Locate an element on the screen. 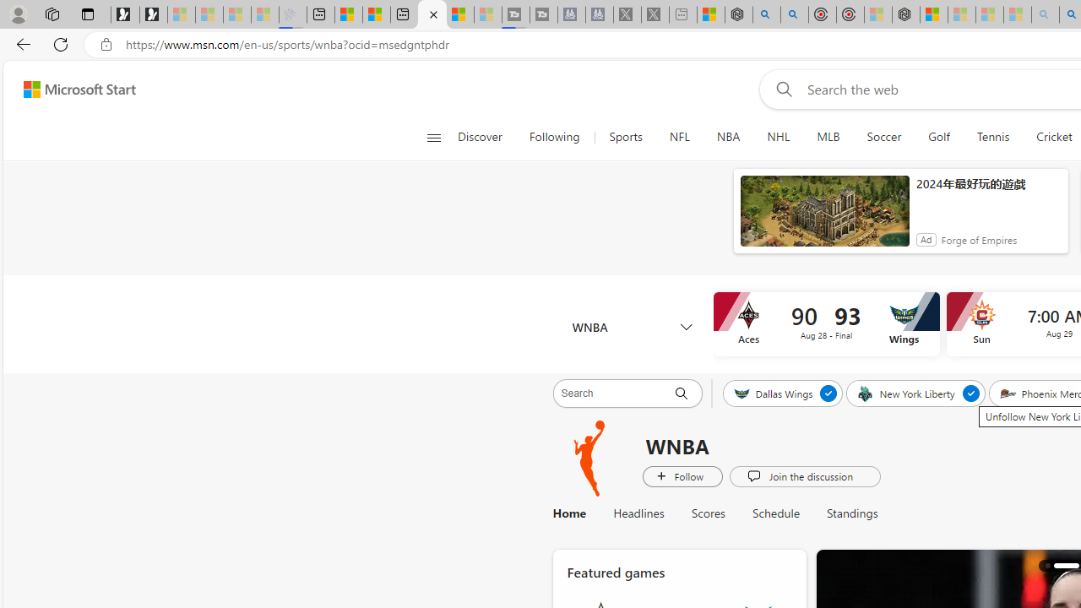  Aces 90 vs Wings 93Final Date Aug 28 is located at coordinates (826, 324).